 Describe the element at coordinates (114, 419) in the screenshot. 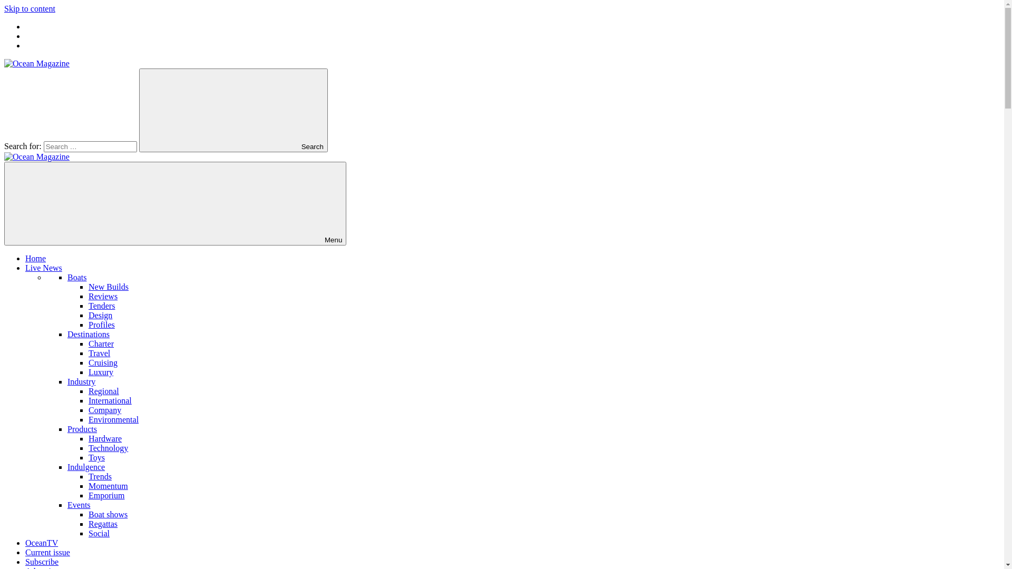

I see `Environmental` at that location.